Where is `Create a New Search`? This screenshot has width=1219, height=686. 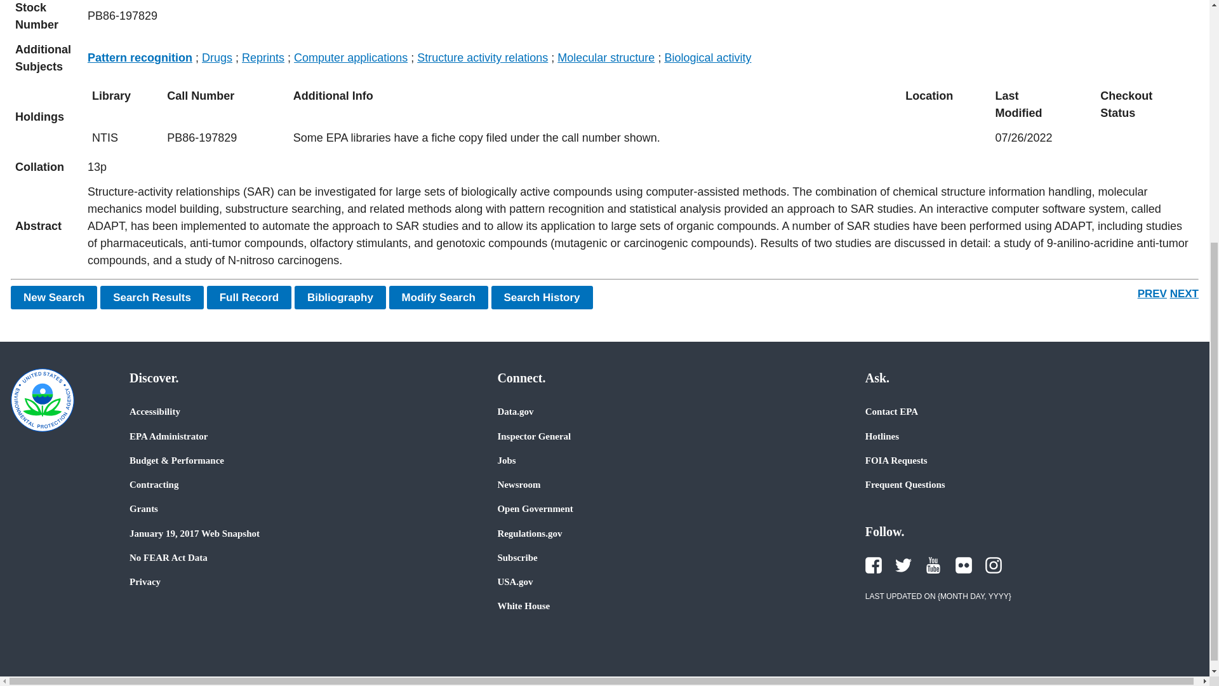 Create a New Search is located at coordinates (54, 297).